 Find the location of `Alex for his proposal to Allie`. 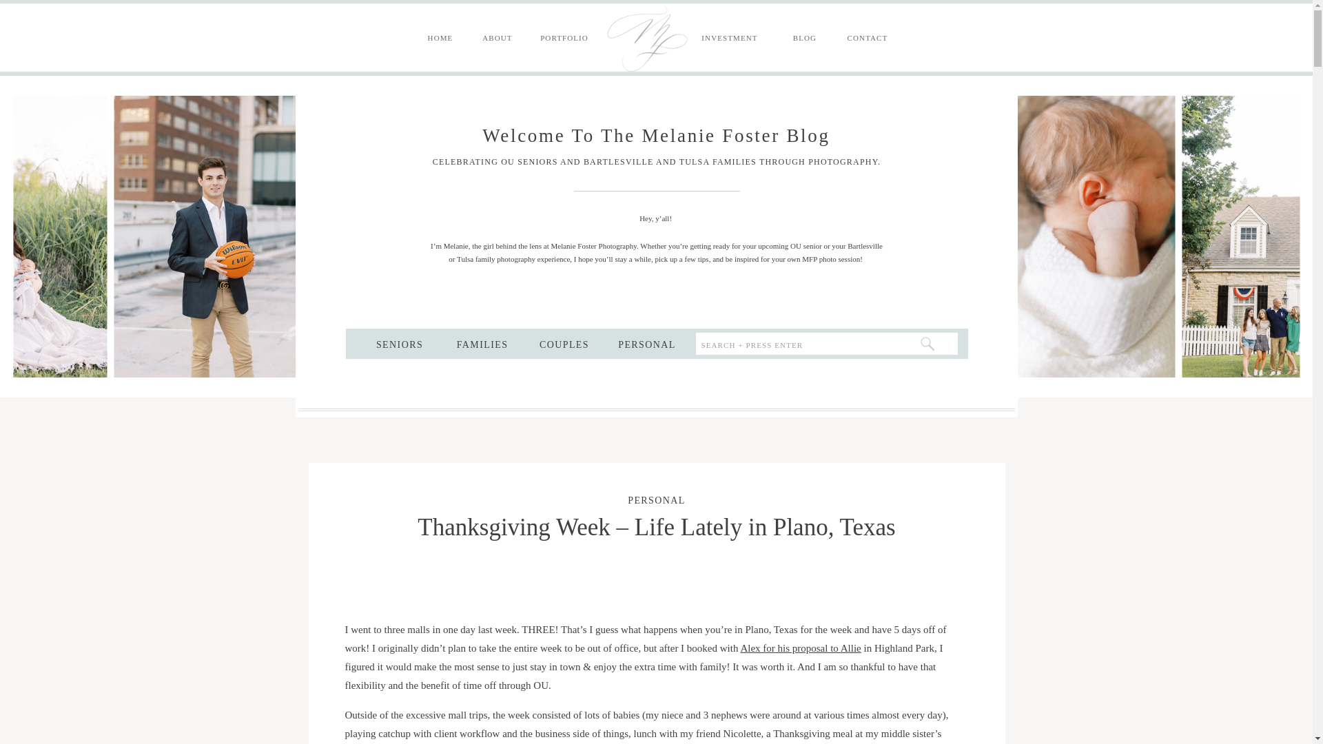

Alex for his proposal to Allie is located at coordinates (800, 648).